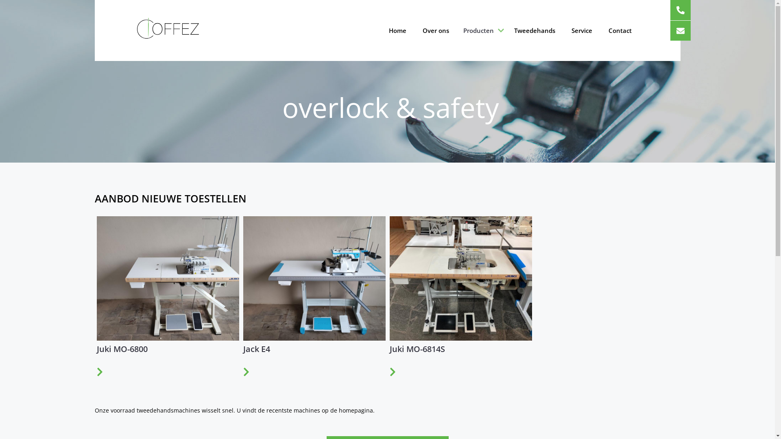  What do you see at coordinates (582, 30) in the screenshot?
I see `Service` at bounding box center [582, 30].